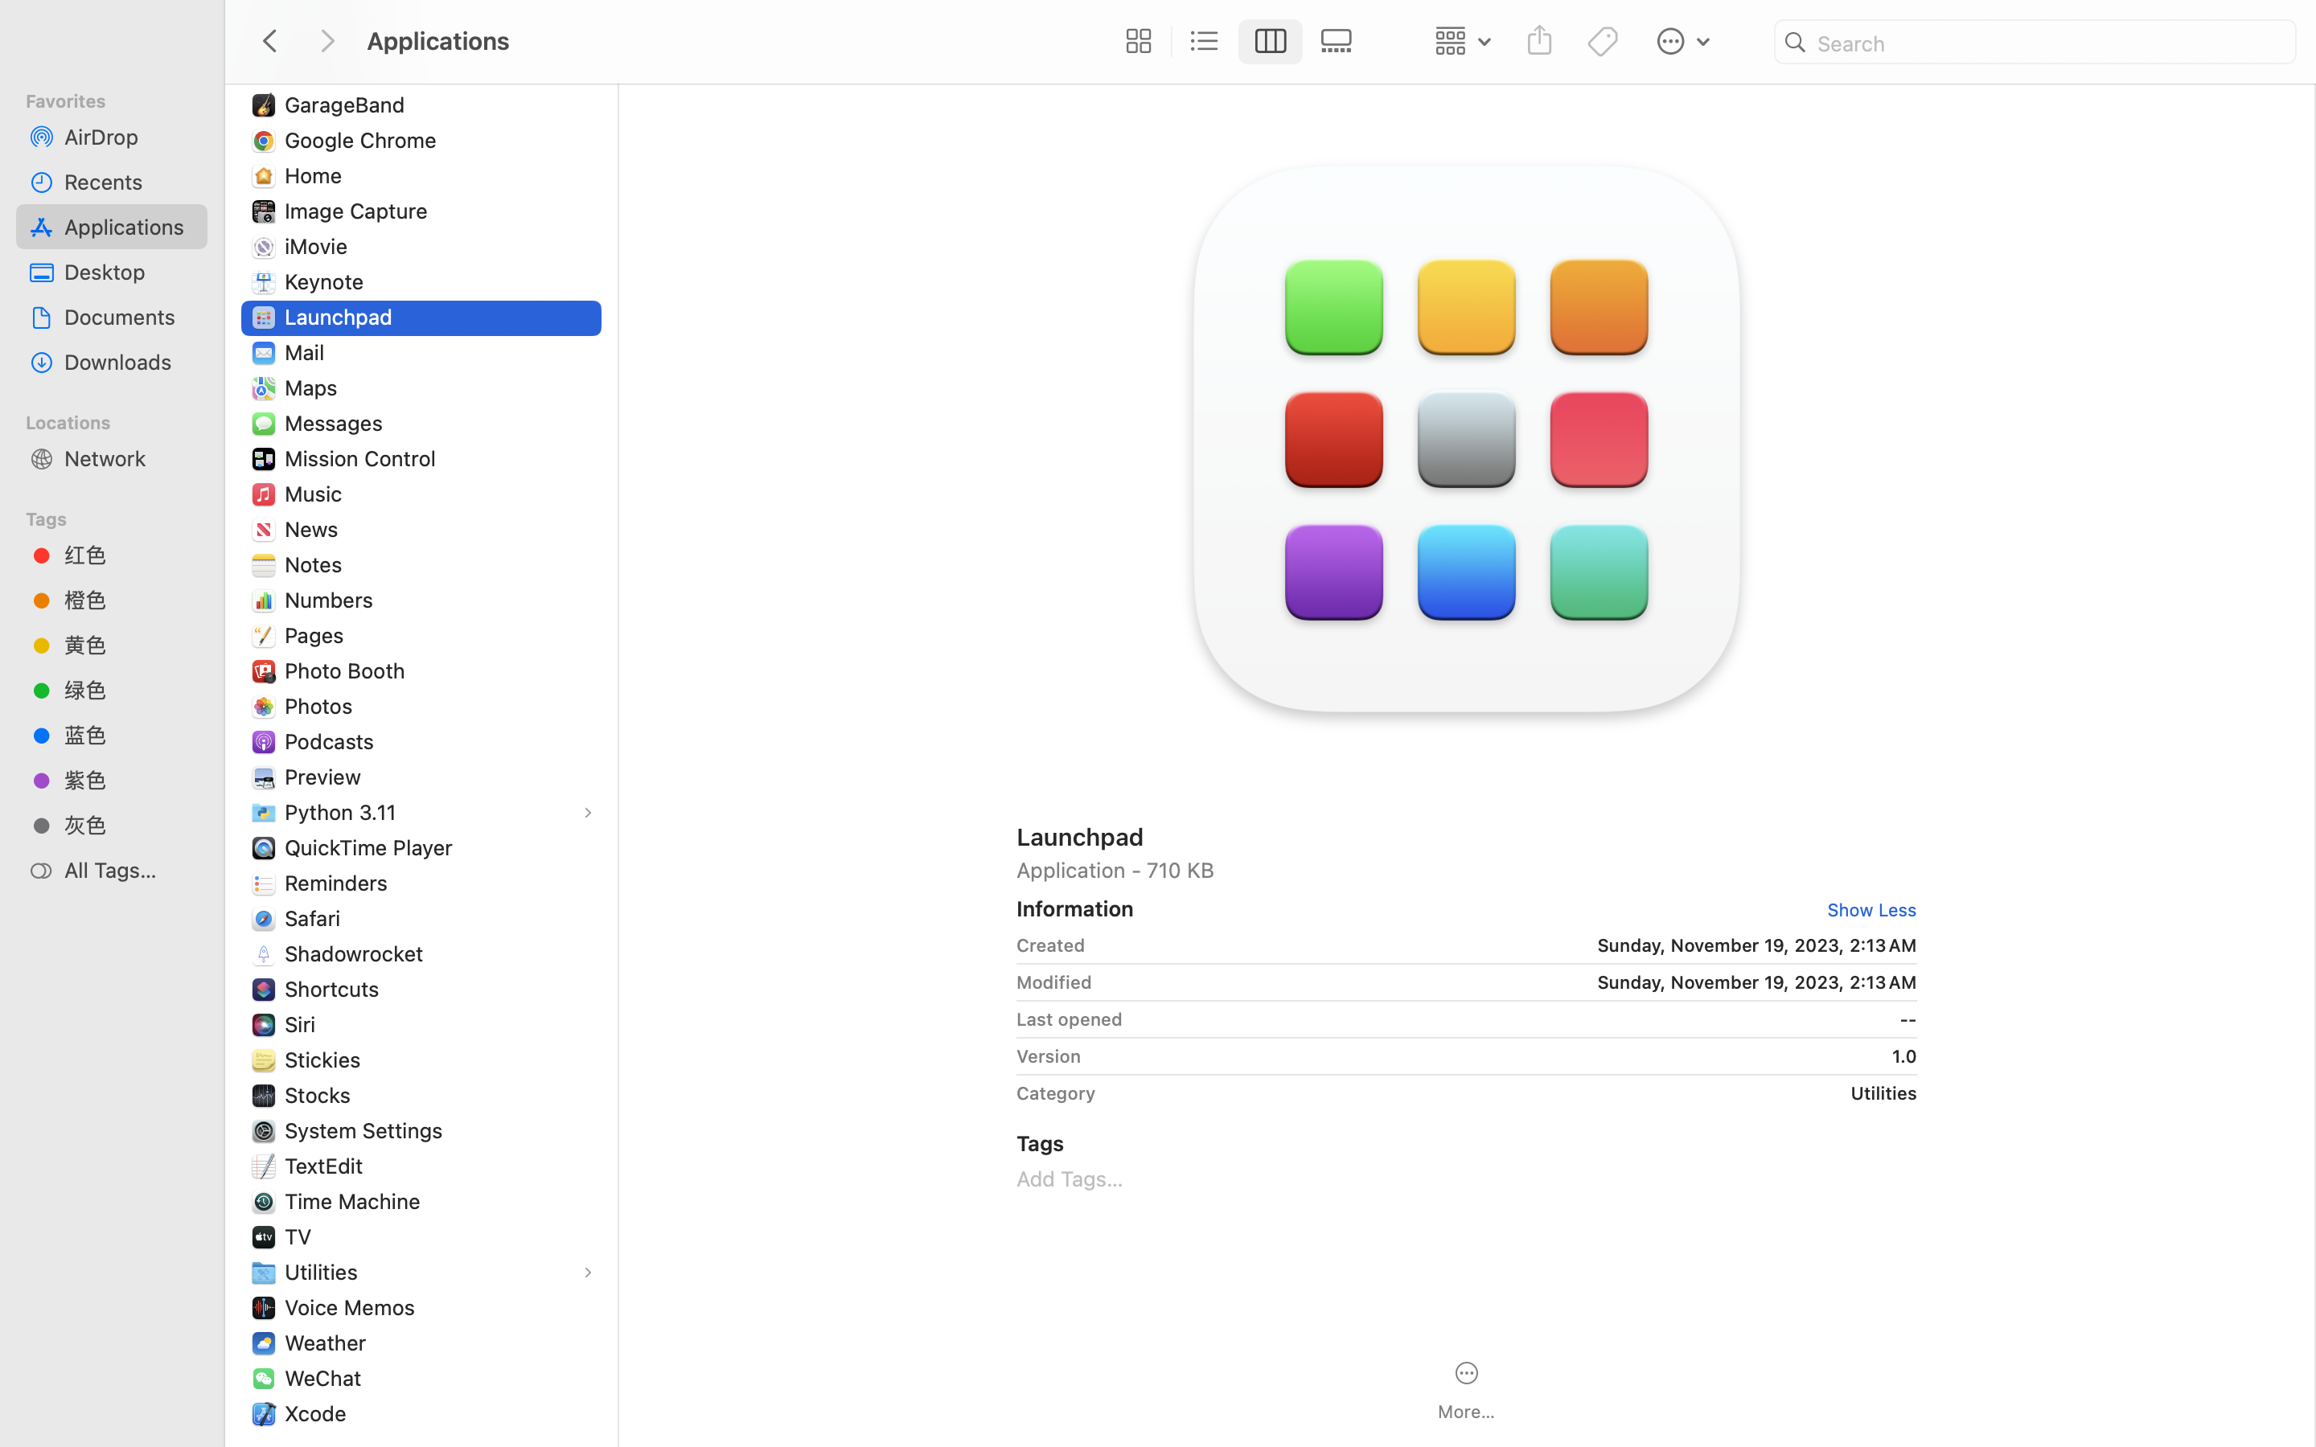 The width and height of the screenshot is (2316, 1447). I want to click on Information, so click(1075, 908).